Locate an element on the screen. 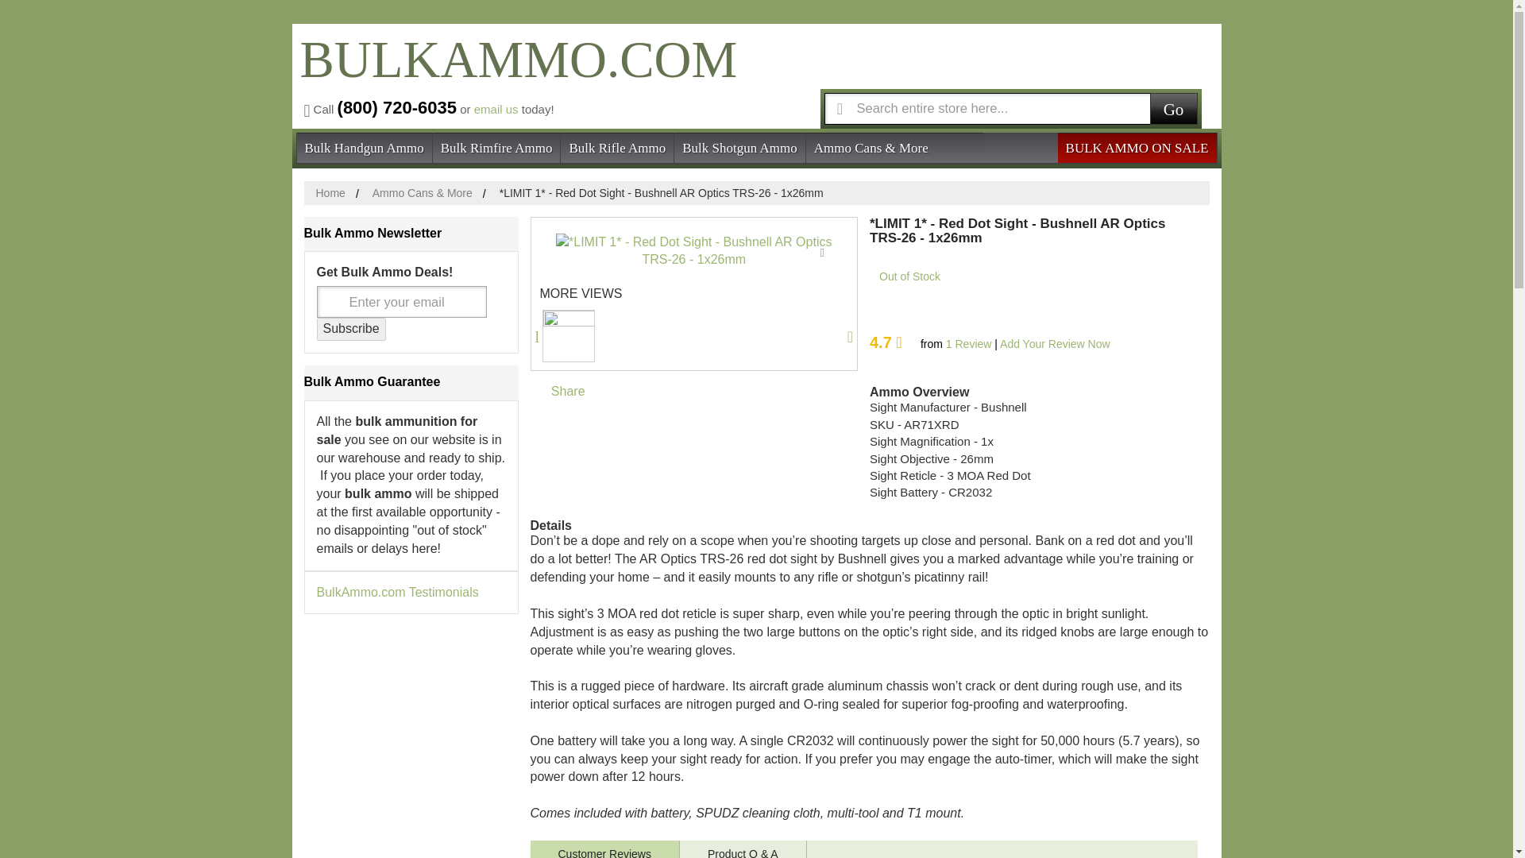 This screenshot has height=858, width=1525. Bulk Rifle Ammo is located at coordinates (617, 147).